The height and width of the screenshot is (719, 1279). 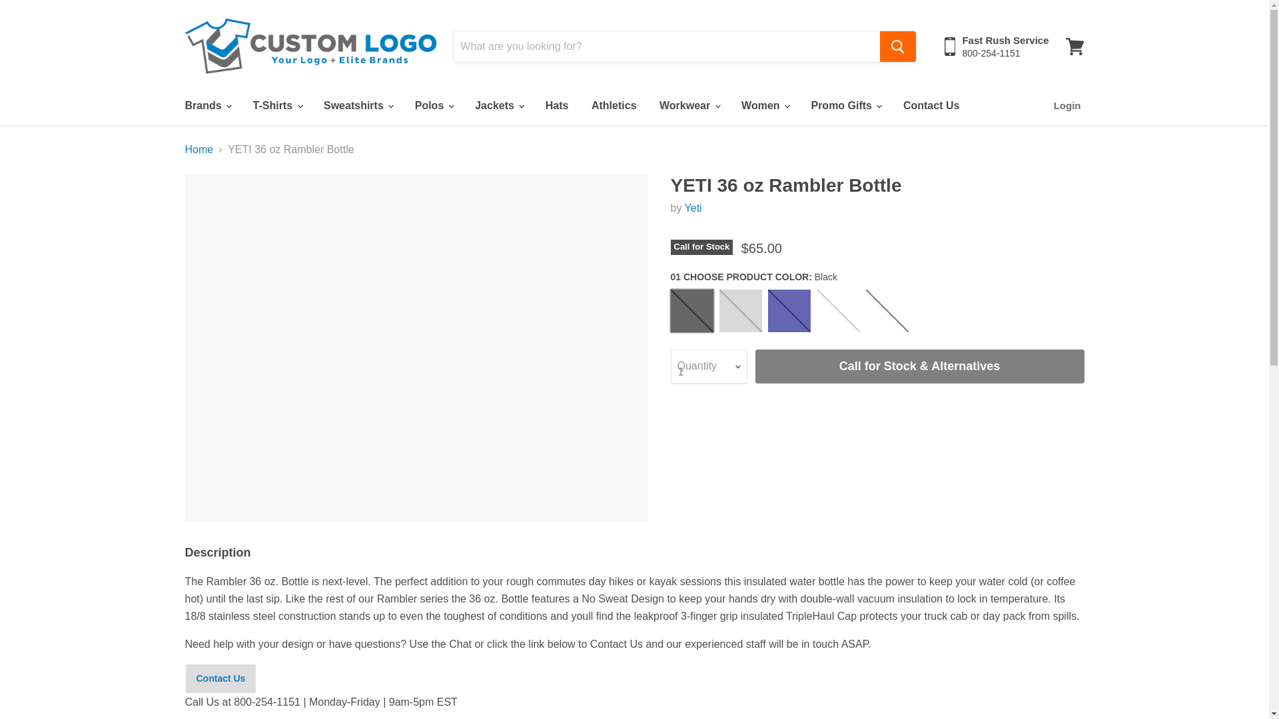 What do you see at coordinates (1074, 47) in the screenshot?
I see `View cart` at bounding box center [1074, 47].